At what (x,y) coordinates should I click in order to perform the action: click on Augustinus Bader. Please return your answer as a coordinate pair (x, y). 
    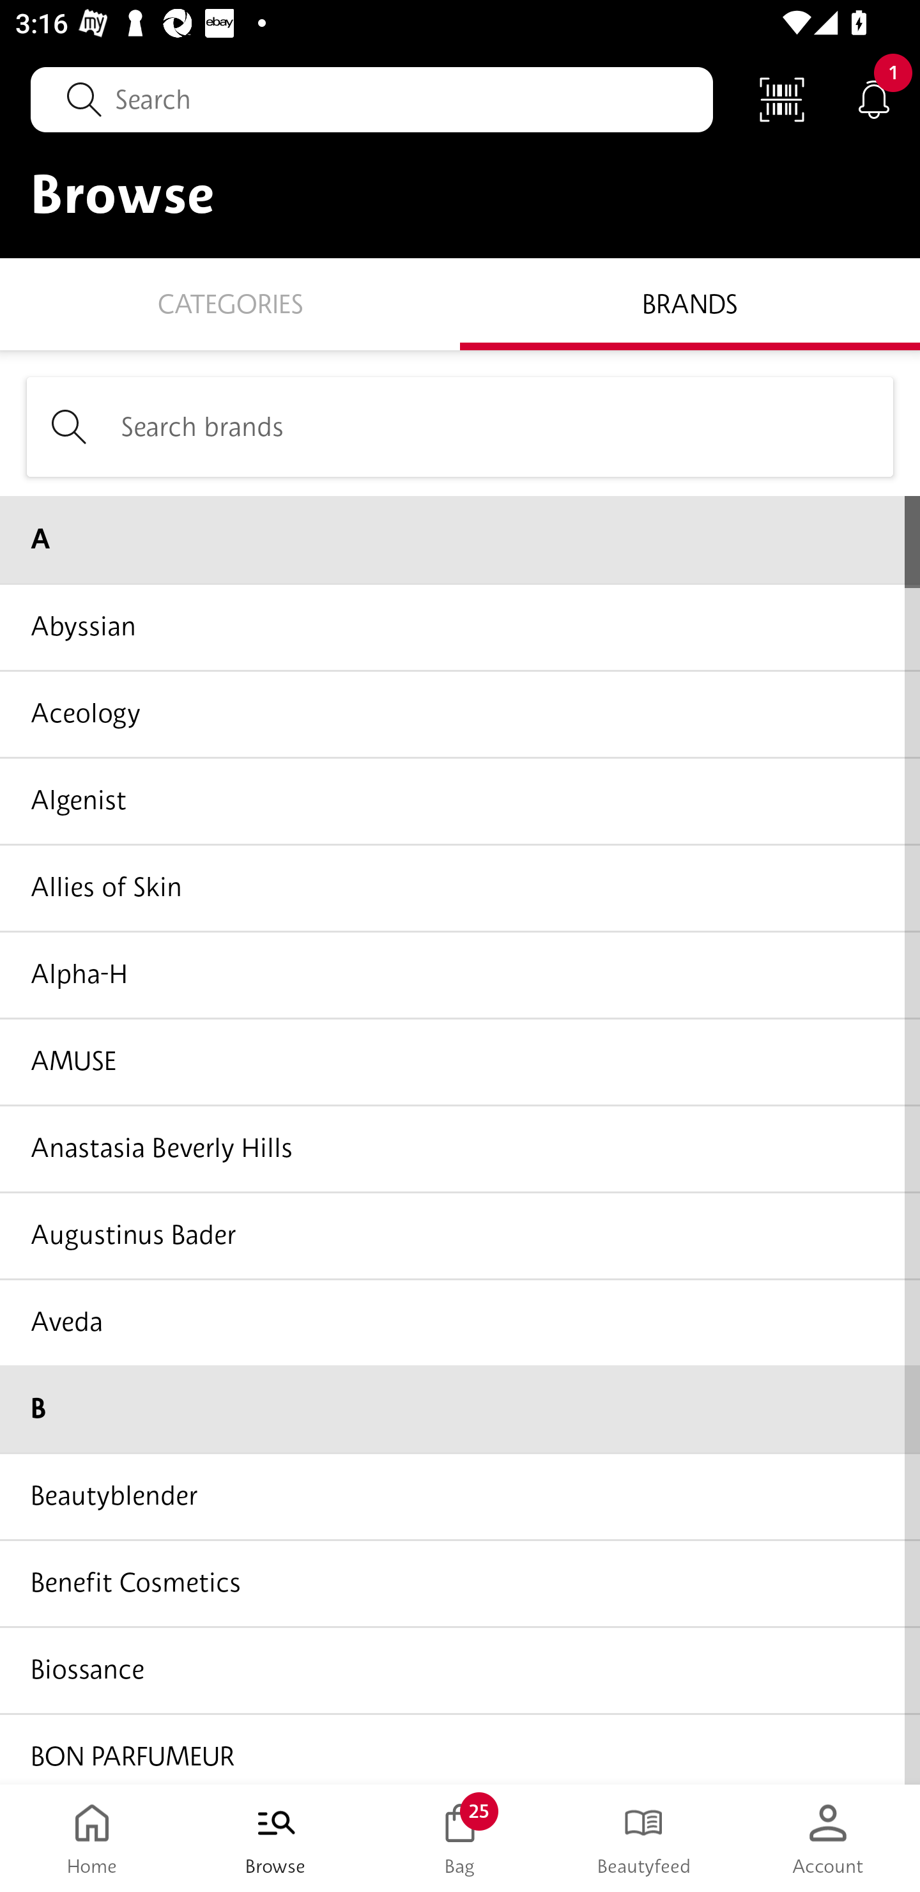
    Looking at the image, I should click on (460, 1235).